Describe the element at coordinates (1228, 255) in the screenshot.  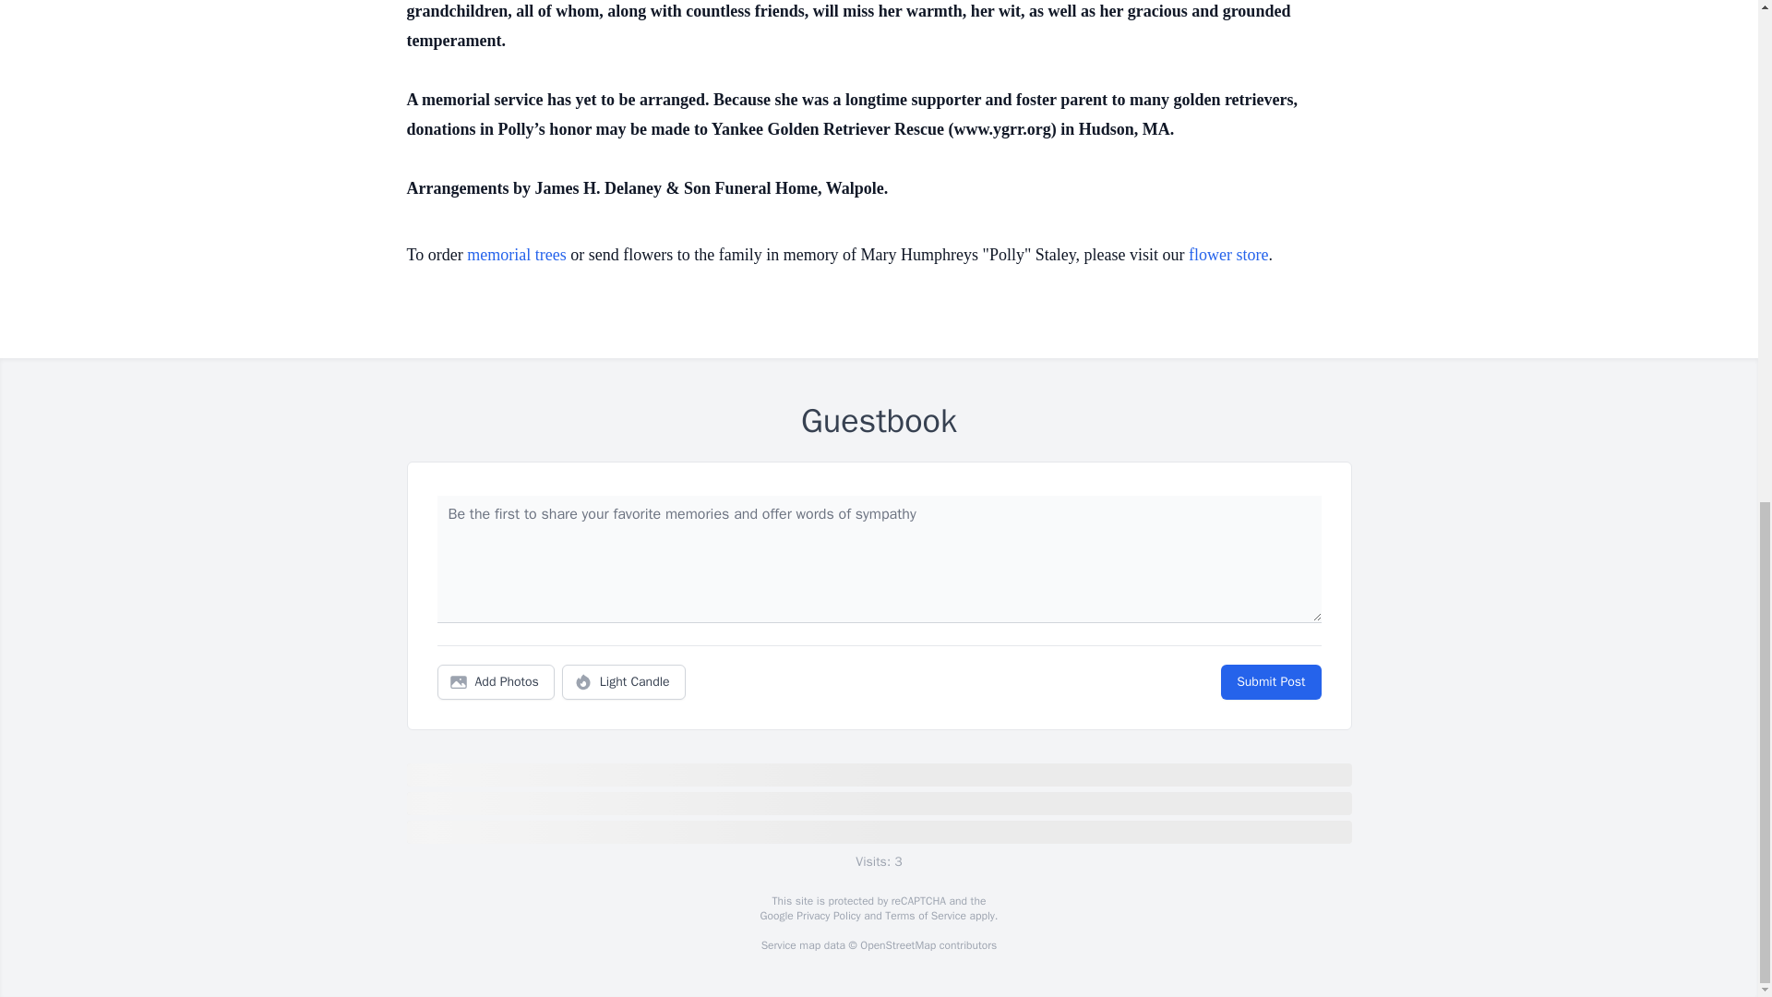
I see `flower store` at that location.